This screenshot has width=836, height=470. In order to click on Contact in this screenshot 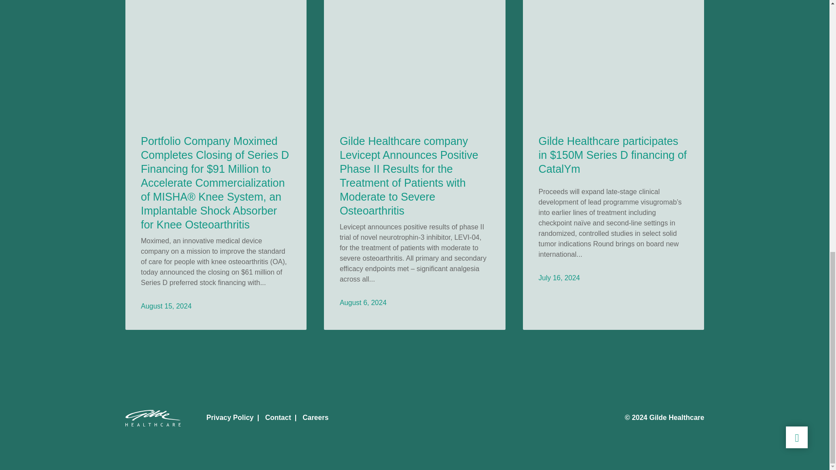, I will do `click(278, 417)`.